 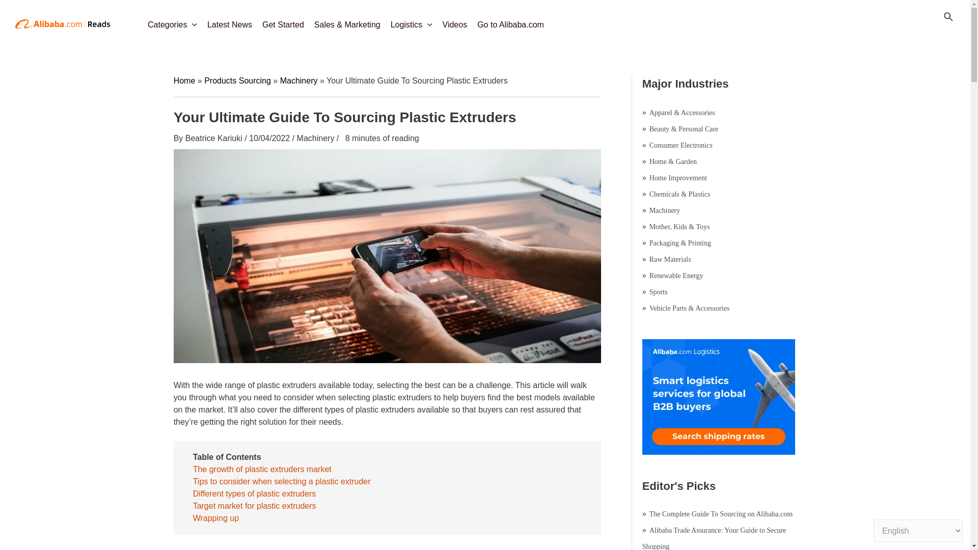 I want to click on Go to Alibaba.com, so click(x=510, y=21).